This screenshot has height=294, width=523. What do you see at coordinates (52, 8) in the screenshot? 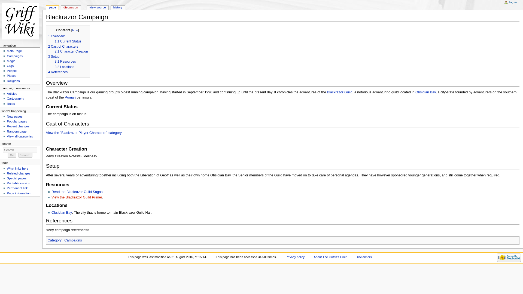
I see `page` at bounding box center [52, 8].